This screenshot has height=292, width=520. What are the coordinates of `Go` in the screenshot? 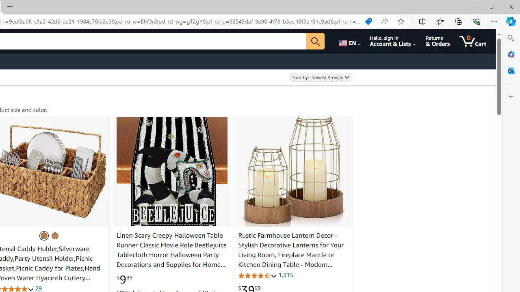 It's located at (315, 41).